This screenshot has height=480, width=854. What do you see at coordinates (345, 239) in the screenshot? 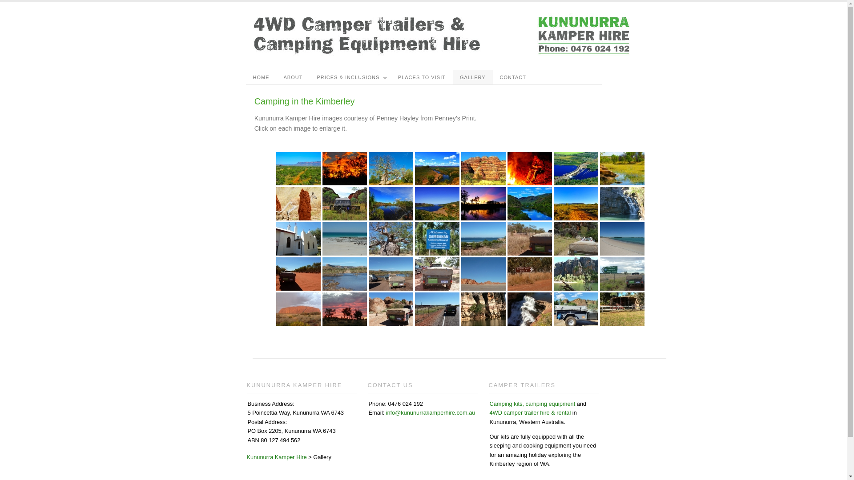
I see `Cable Beach in Broome` at bounding box center [345, 239].